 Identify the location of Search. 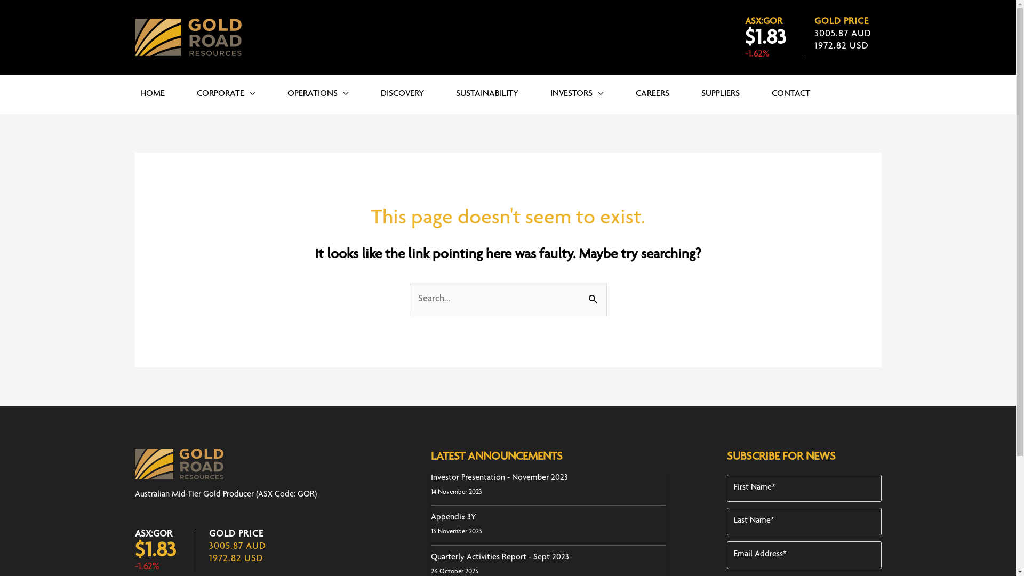
(594, 299).